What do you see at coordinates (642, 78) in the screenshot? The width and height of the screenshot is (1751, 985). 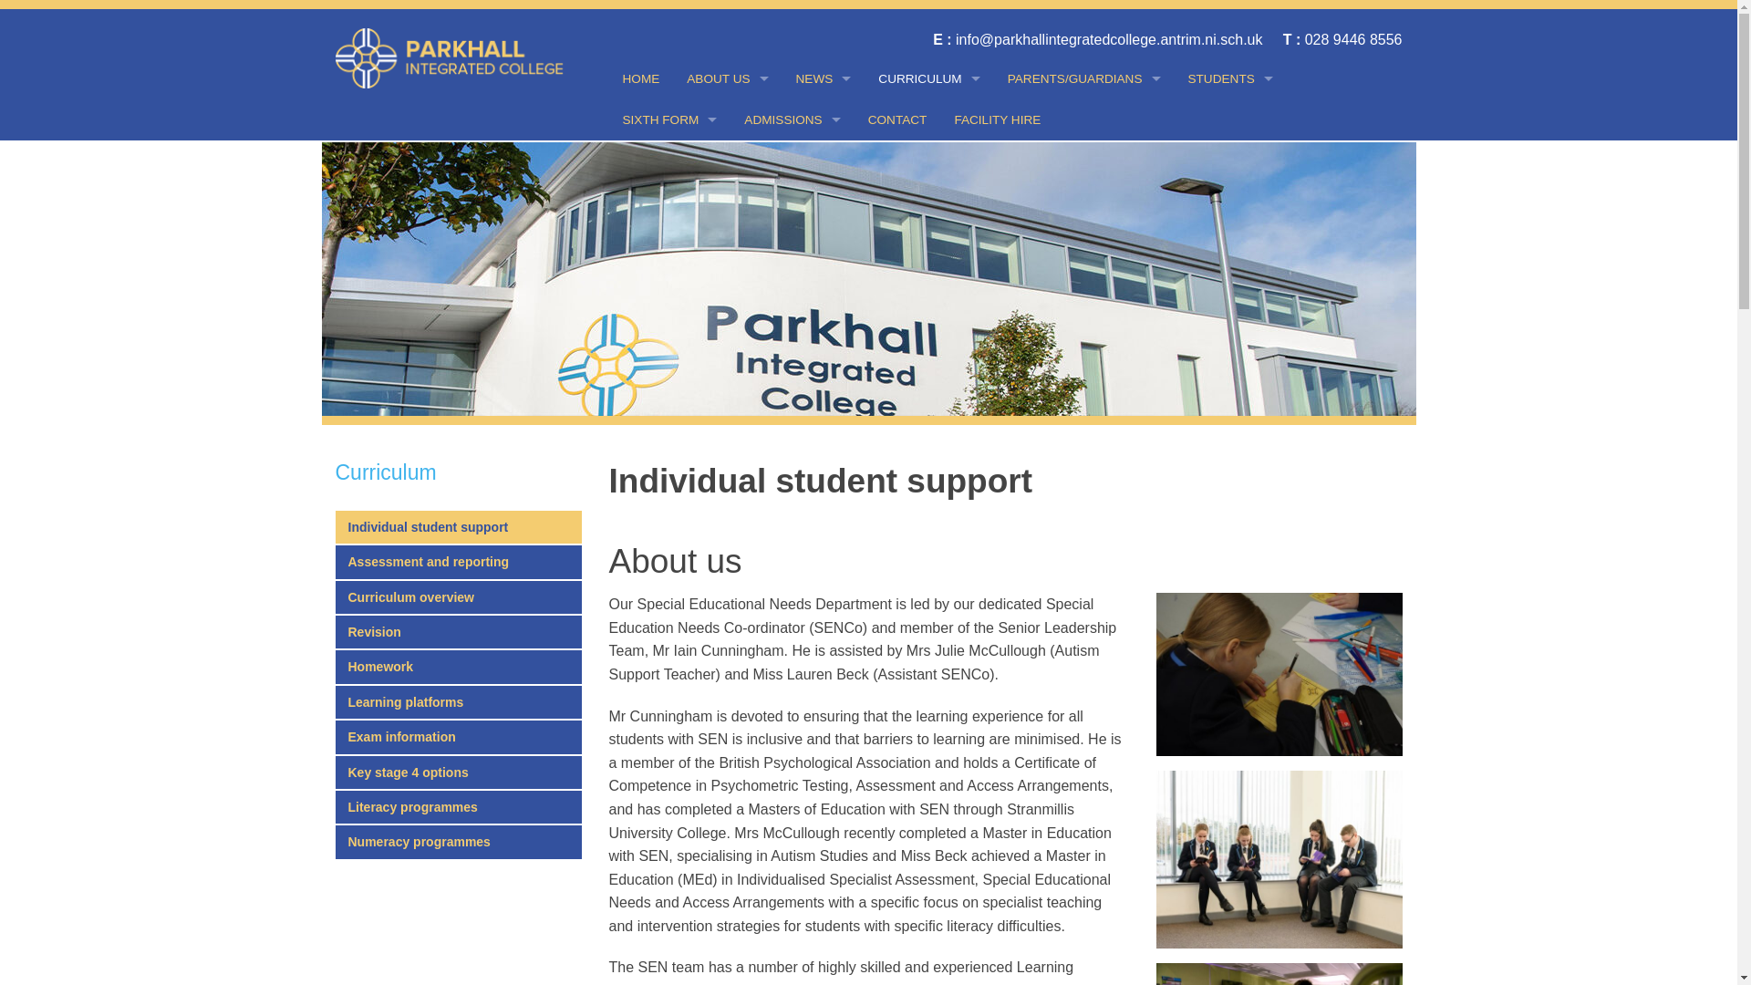 I see `HOME` at bounding box center [642, 78].